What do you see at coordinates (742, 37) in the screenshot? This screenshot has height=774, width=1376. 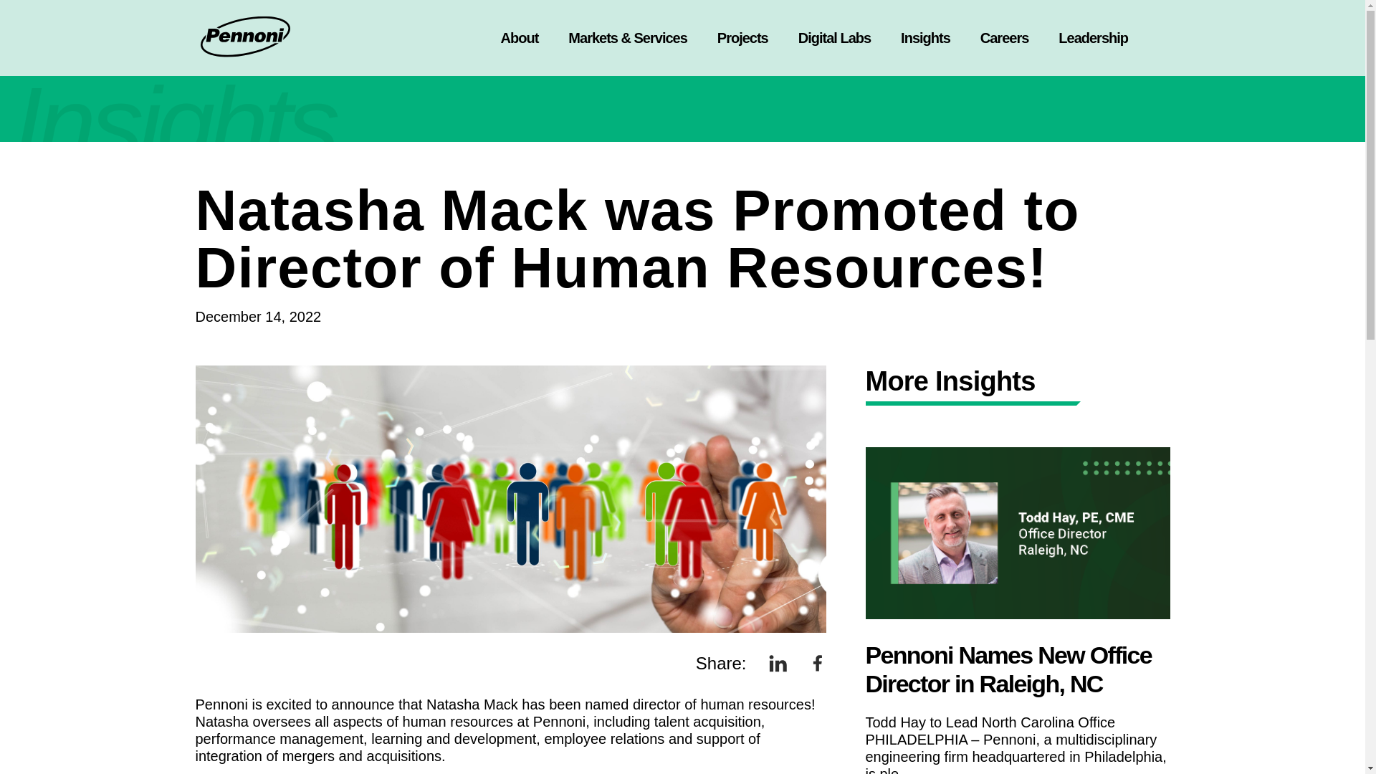 I see `Projects` at bounding box center [742, 37].